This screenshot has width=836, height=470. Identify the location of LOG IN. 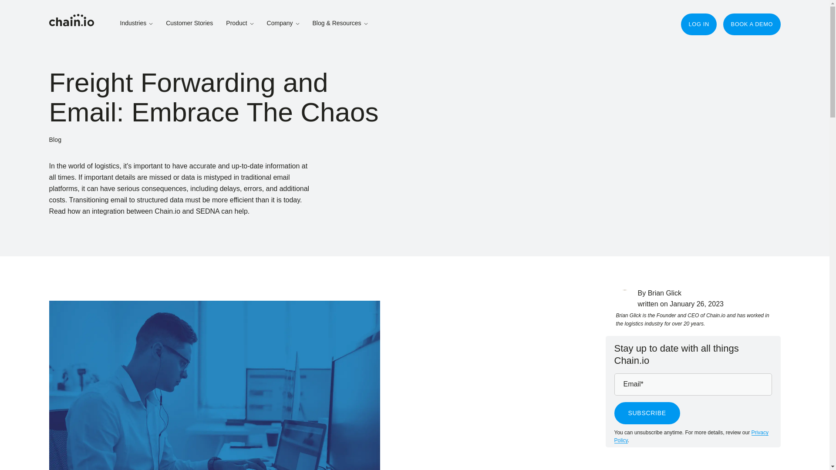
(698, 24).